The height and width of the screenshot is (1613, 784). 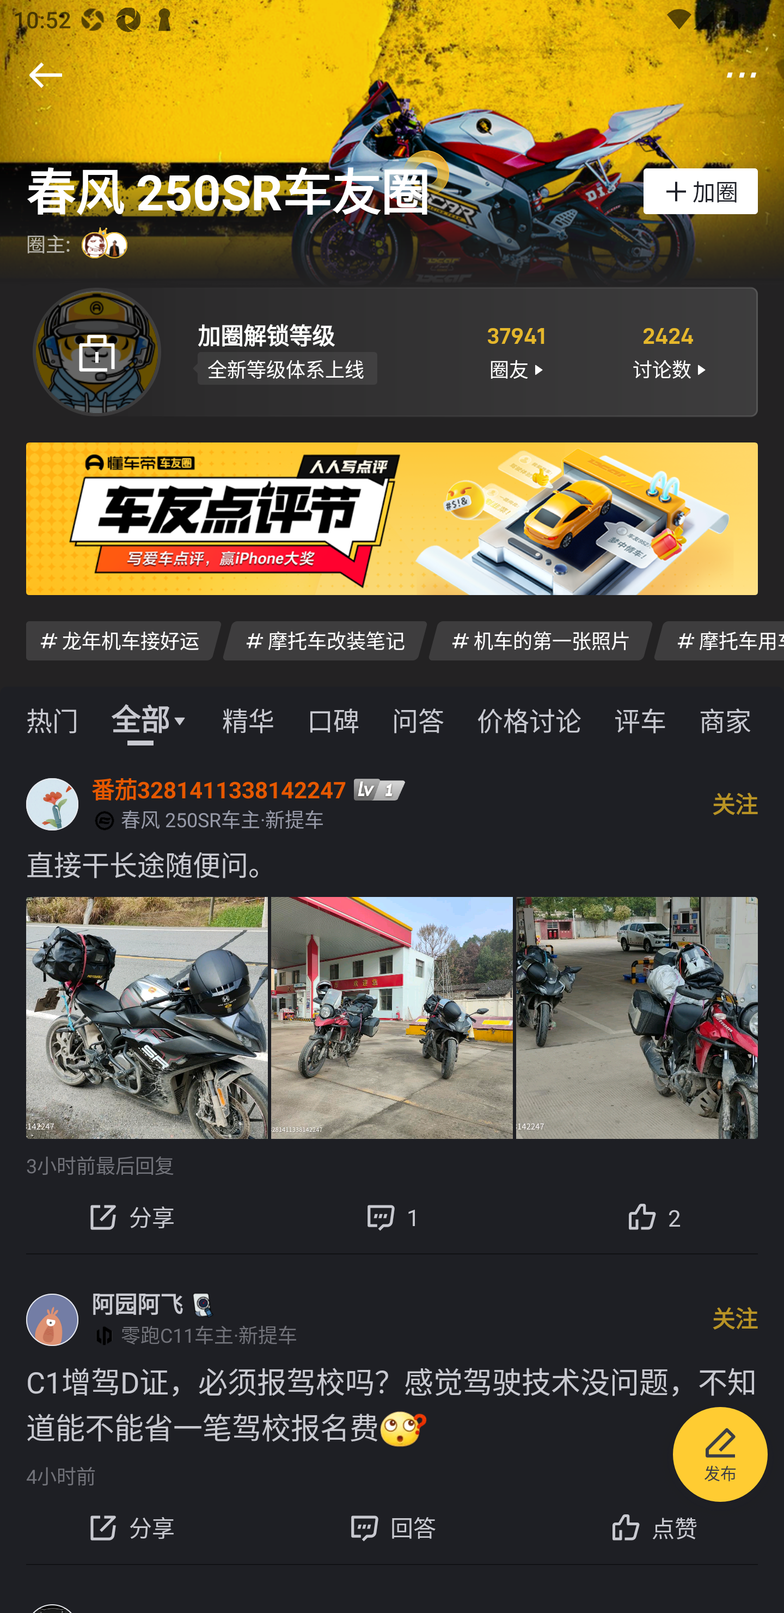 What do you see at coordinates (131, 1216) in the screenshot?
I see ` 分享` at bounding box center [131, 1216].